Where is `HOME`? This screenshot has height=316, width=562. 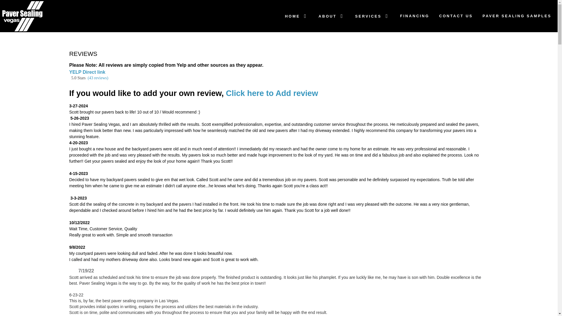
HOME is located at coordinates (297, 16).